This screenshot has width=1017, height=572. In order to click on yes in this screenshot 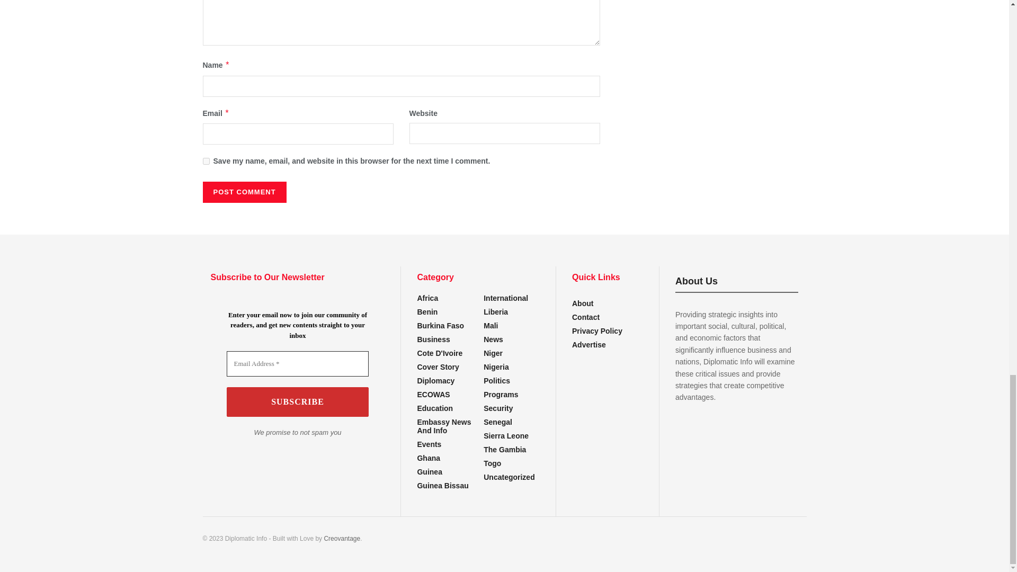, I will do `click(206, 161)`.